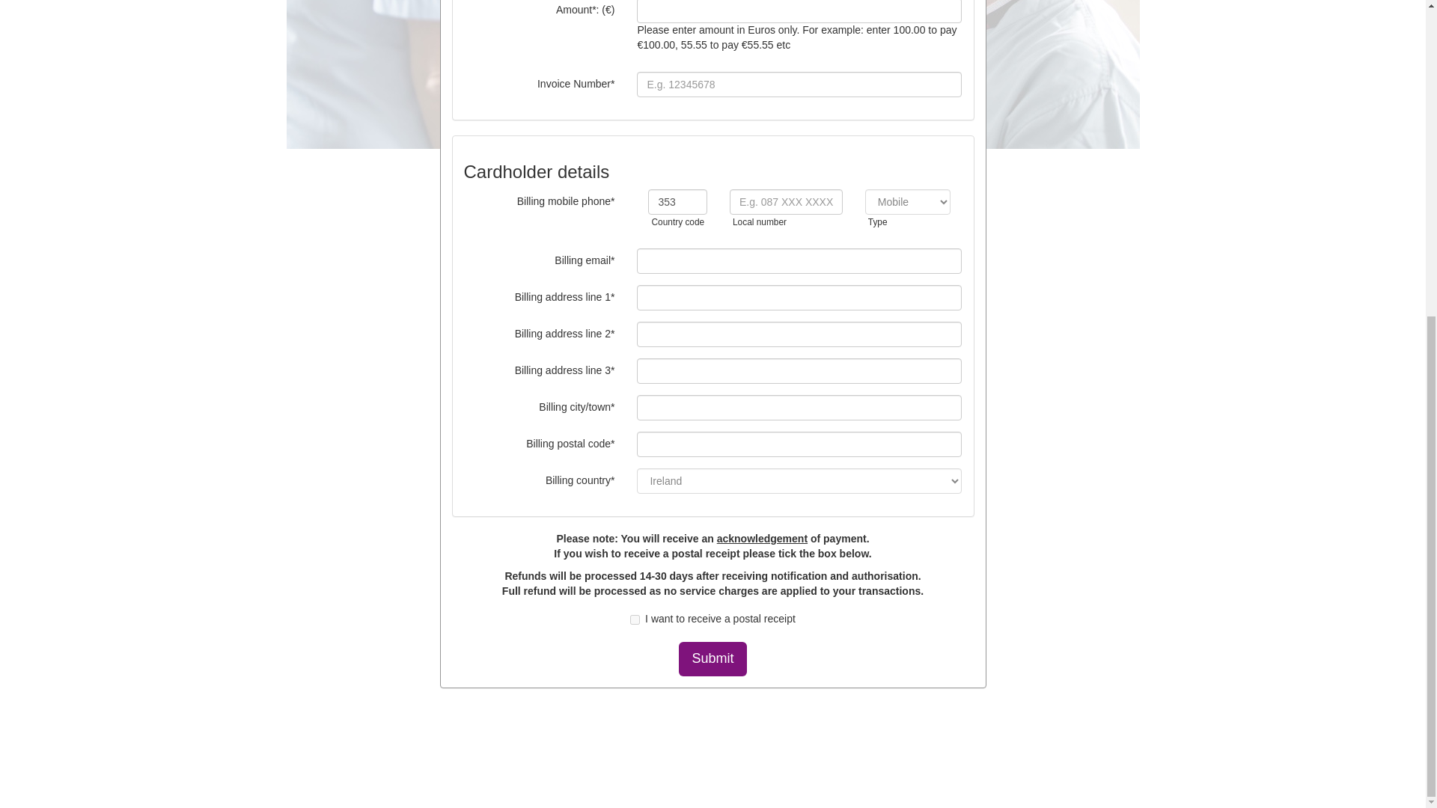 Image resolution: width=1437 pixels, height=808 pixels. What do you see at coordinates (712, 658) in the screenshot?
I see `Submit` at bounding box center [712, 658].